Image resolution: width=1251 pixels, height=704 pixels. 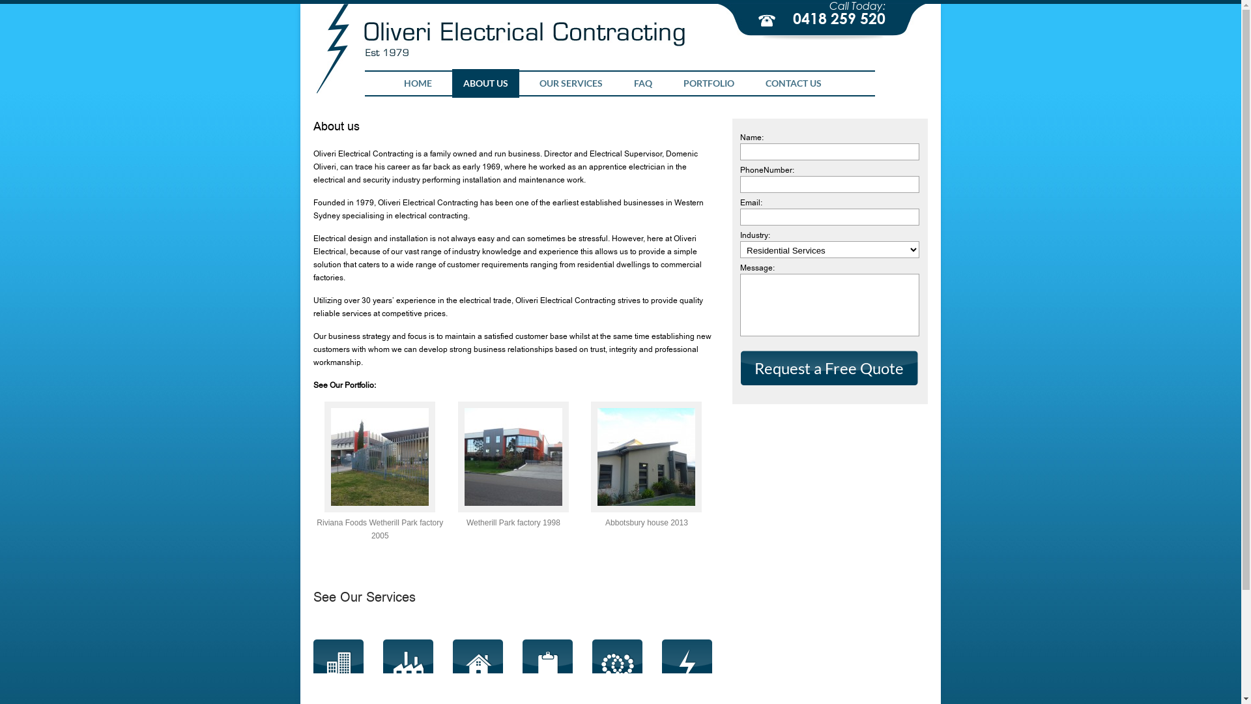 I want to click on OUR SERVICES, so click(x=571, y=83).